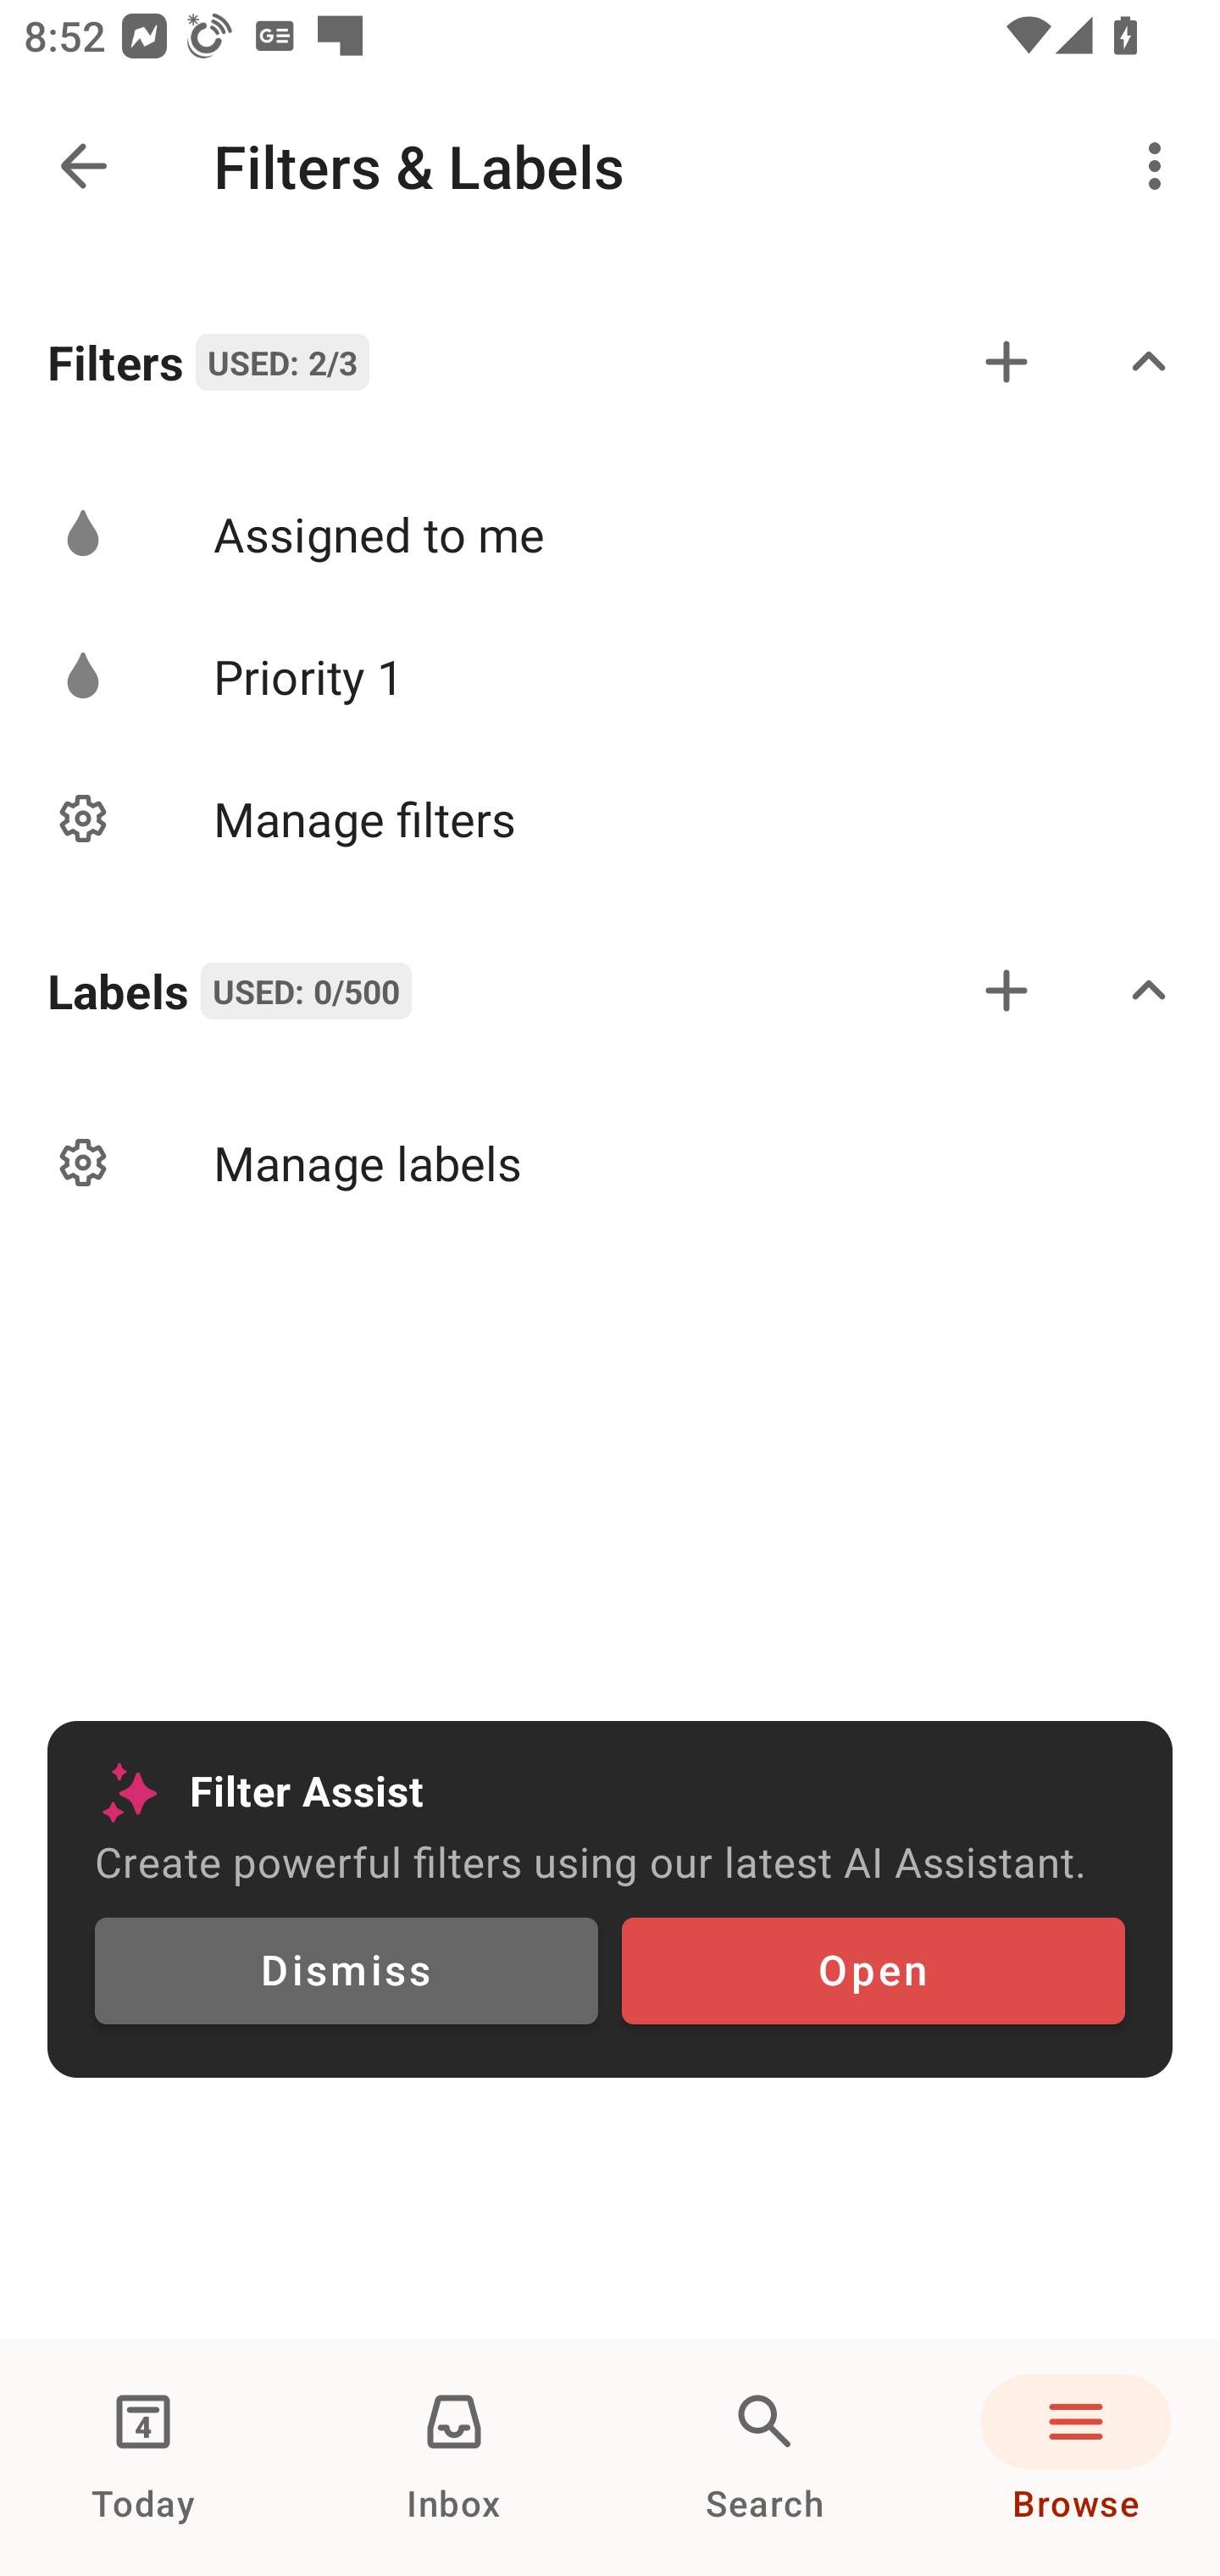 This screenshot has width=1220, height=2576. Describe the element at coordinates (1006, 990) in the screenshot. I see `Add` at that location.